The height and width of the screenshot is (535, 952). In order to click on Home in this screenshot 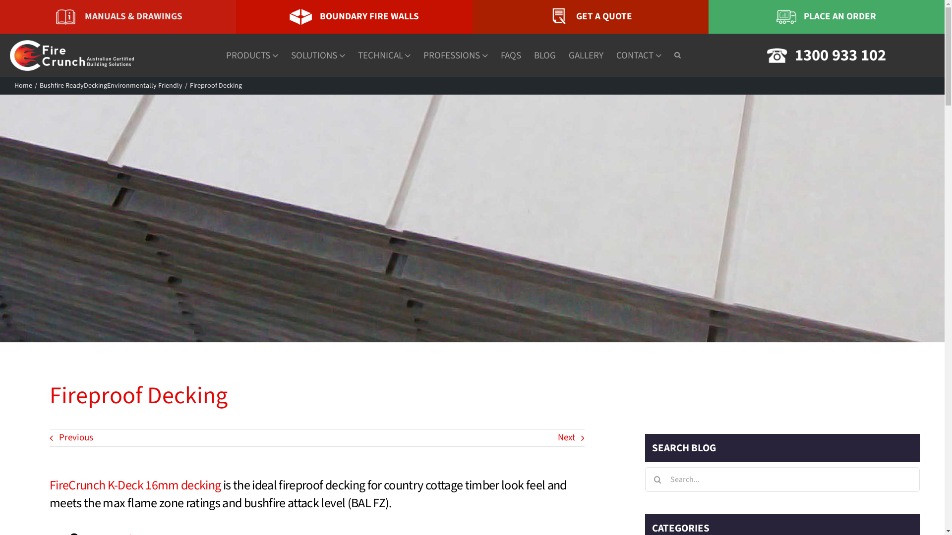, I will do `click(23, 86)`.